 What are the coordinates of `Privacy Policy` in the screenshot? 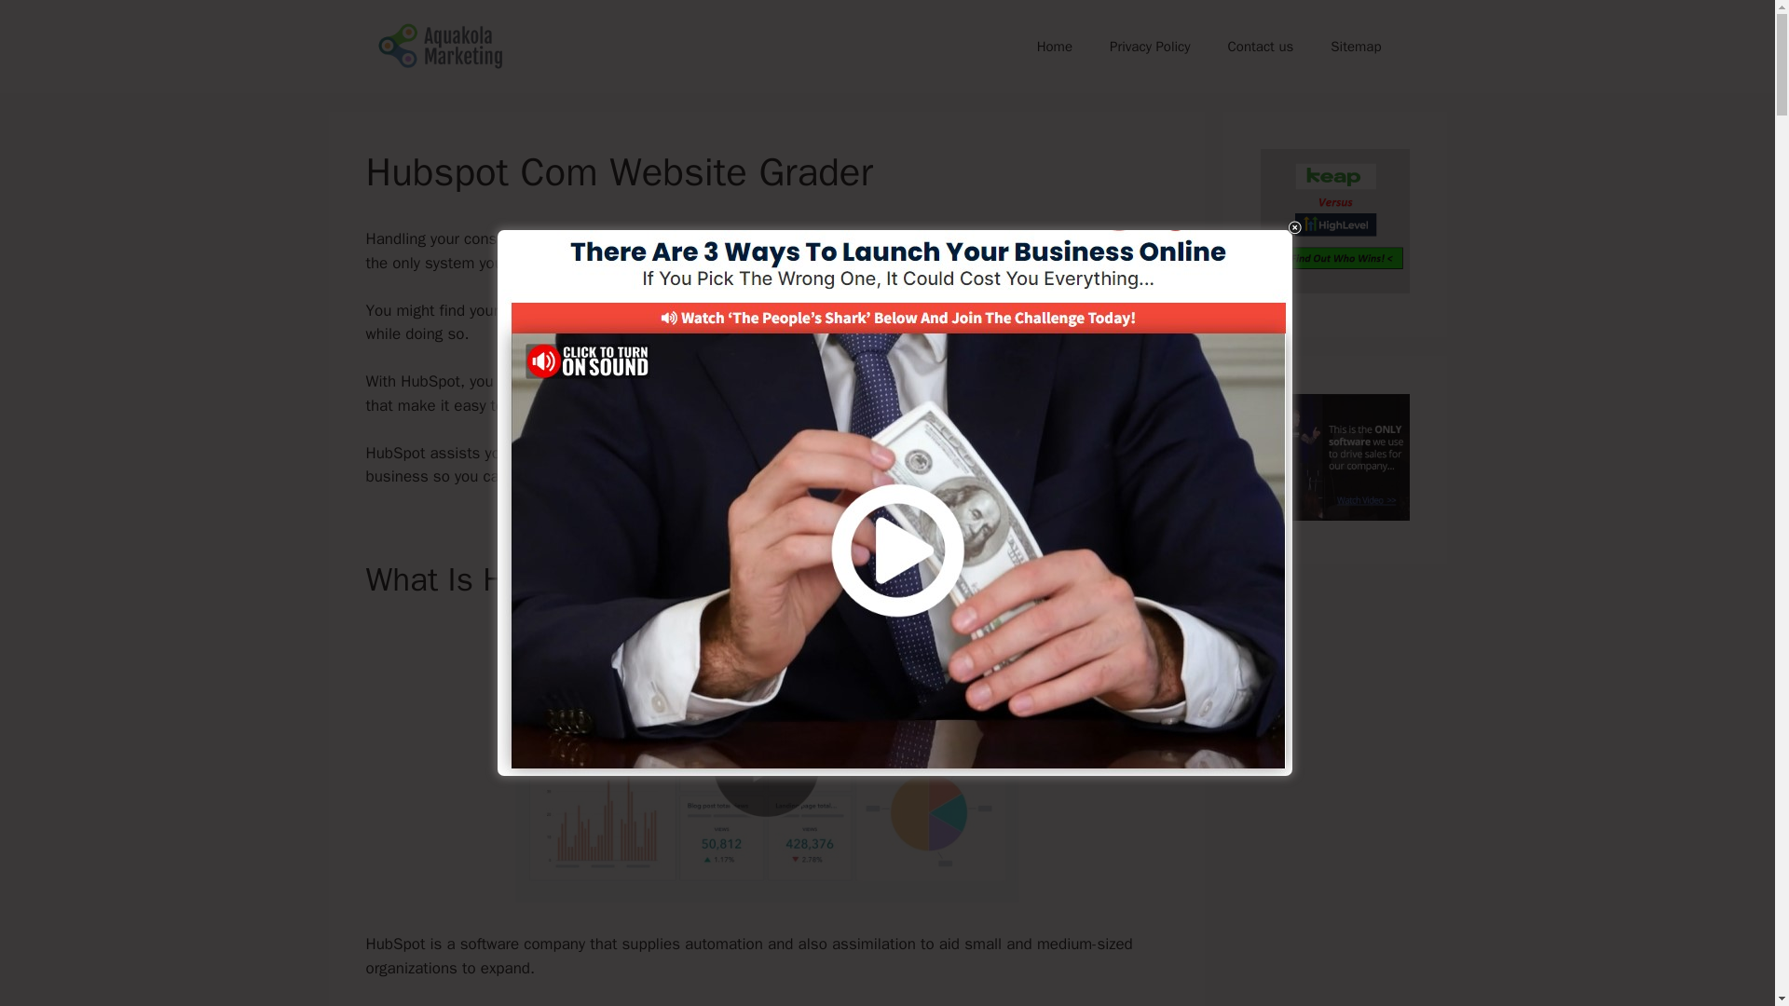 It's located at (1150, 47).